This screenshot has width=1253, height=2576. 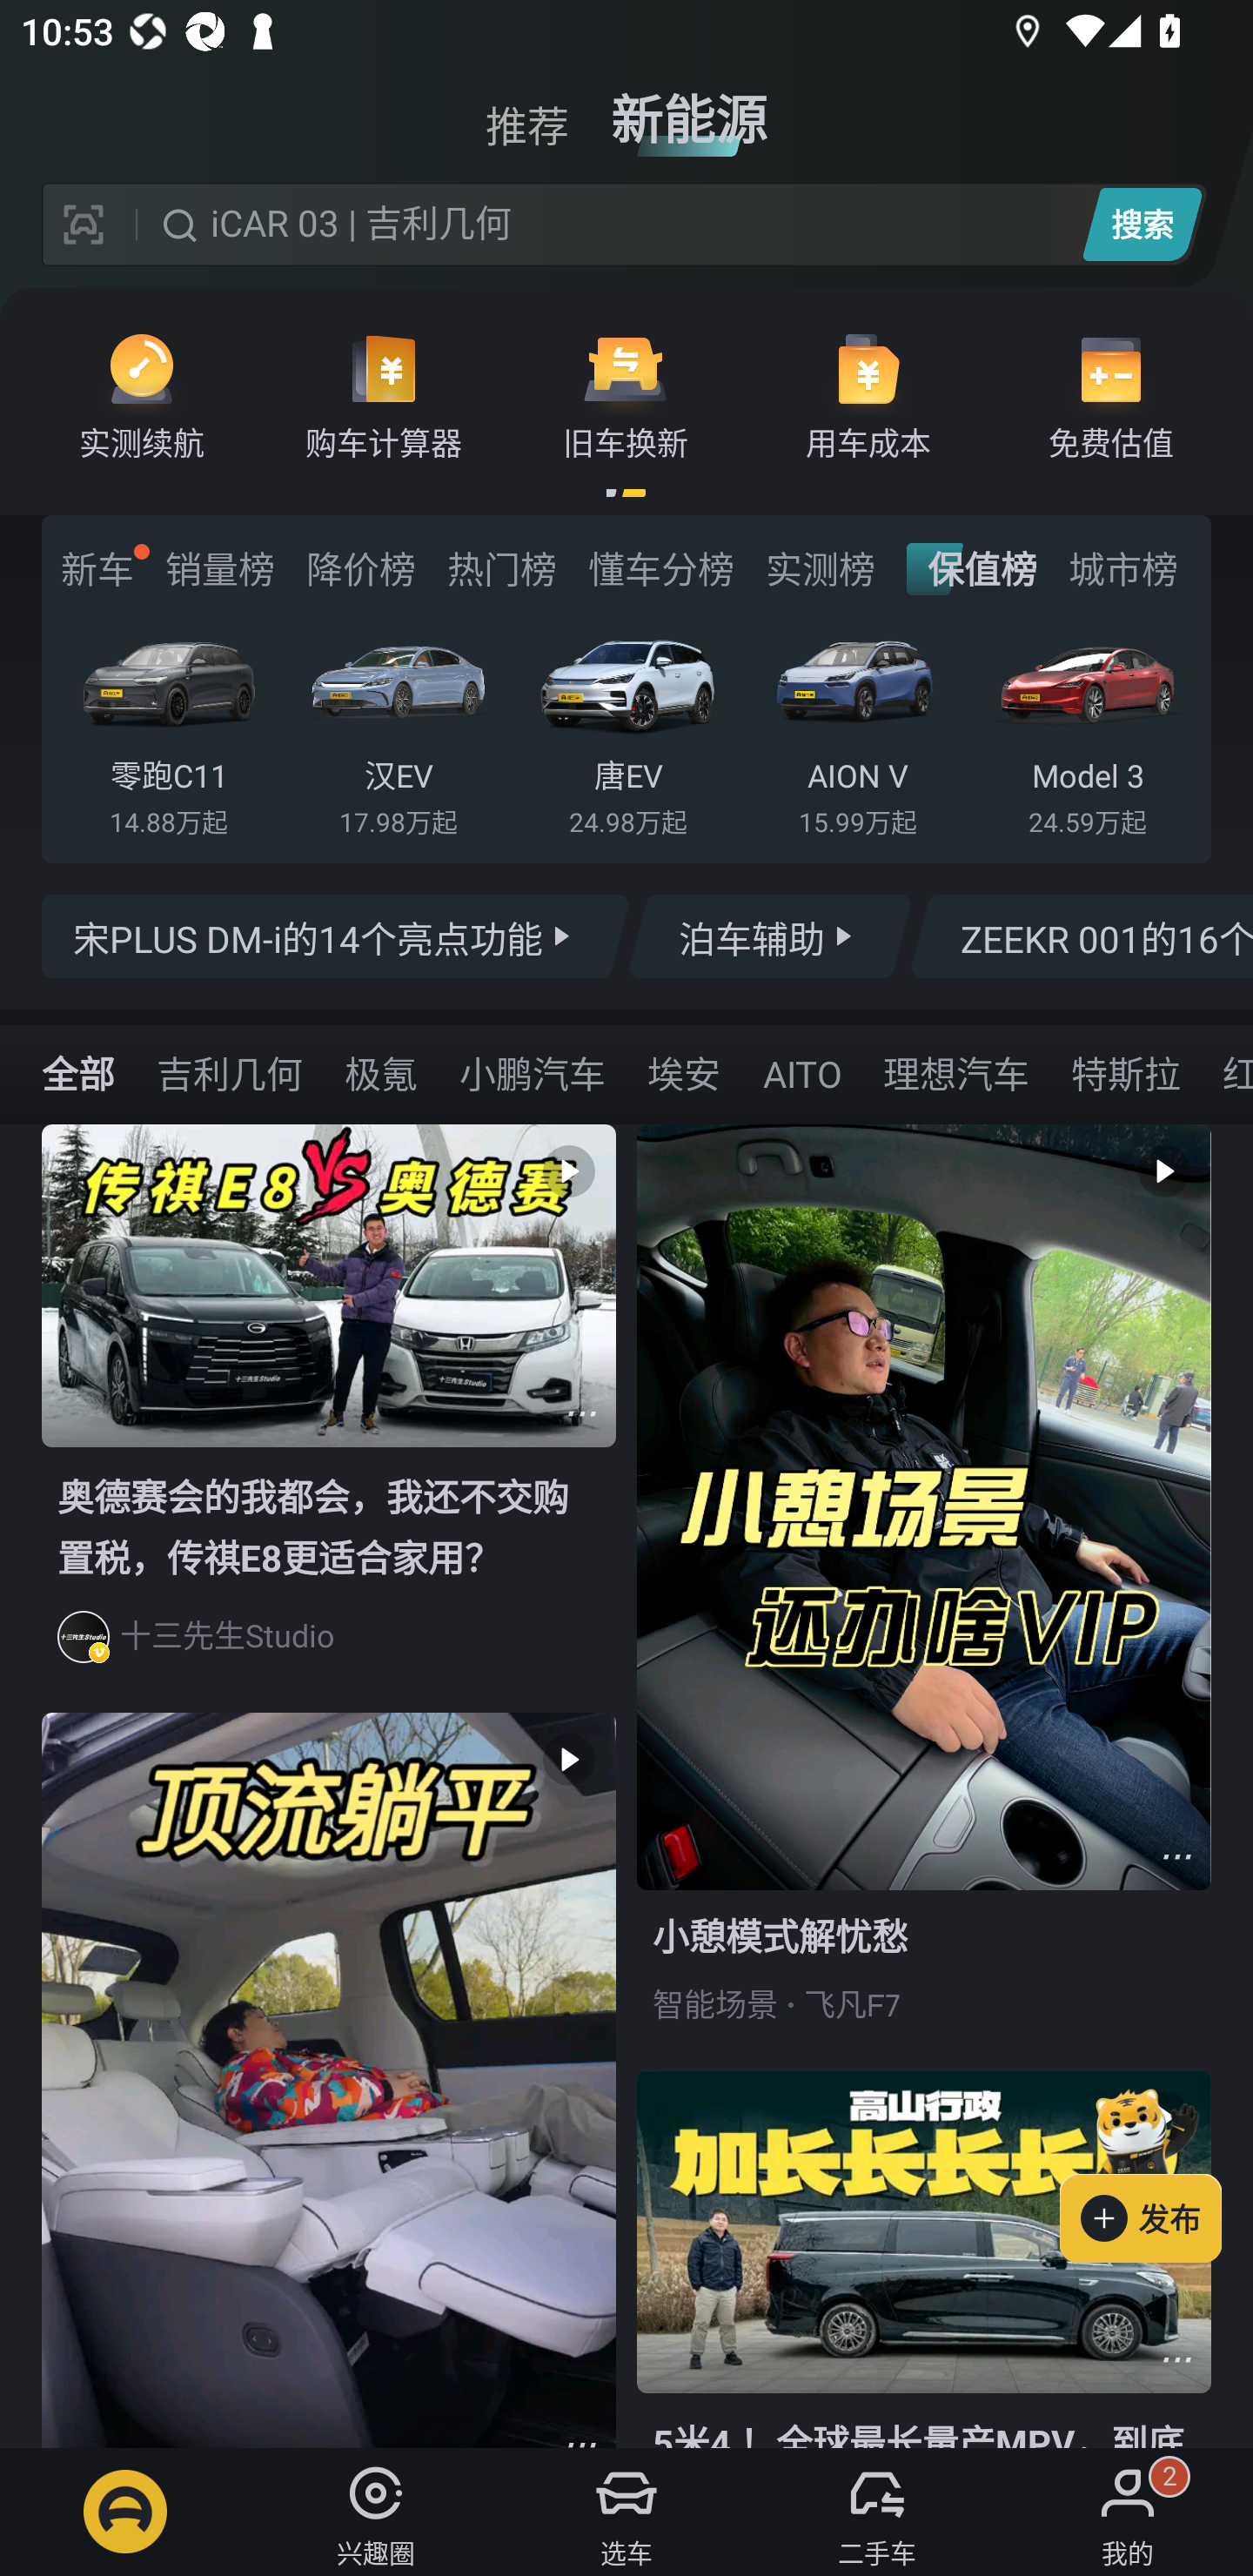 What do you see at coordinates (384, 395) in the screenshot?
I see `购车计算器` at bounding box center [384, 395].